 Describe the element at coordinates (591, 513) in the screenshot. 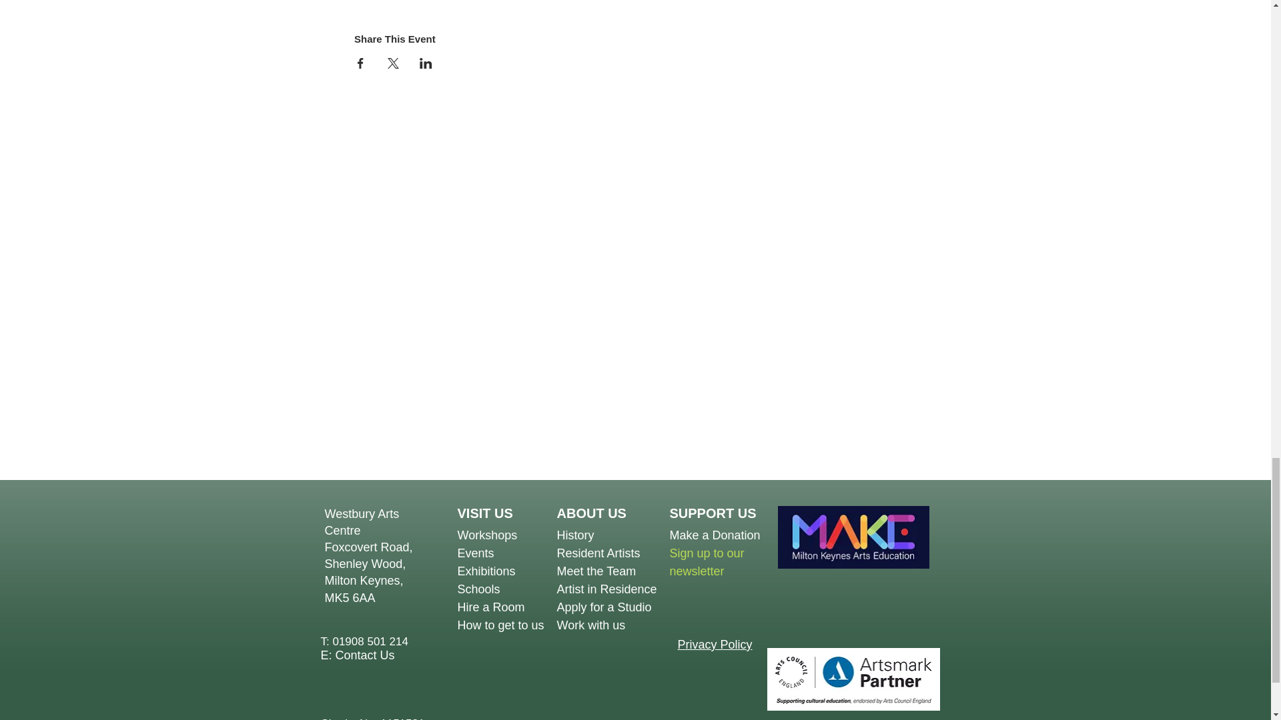

I see `ABOUT US` at that location.